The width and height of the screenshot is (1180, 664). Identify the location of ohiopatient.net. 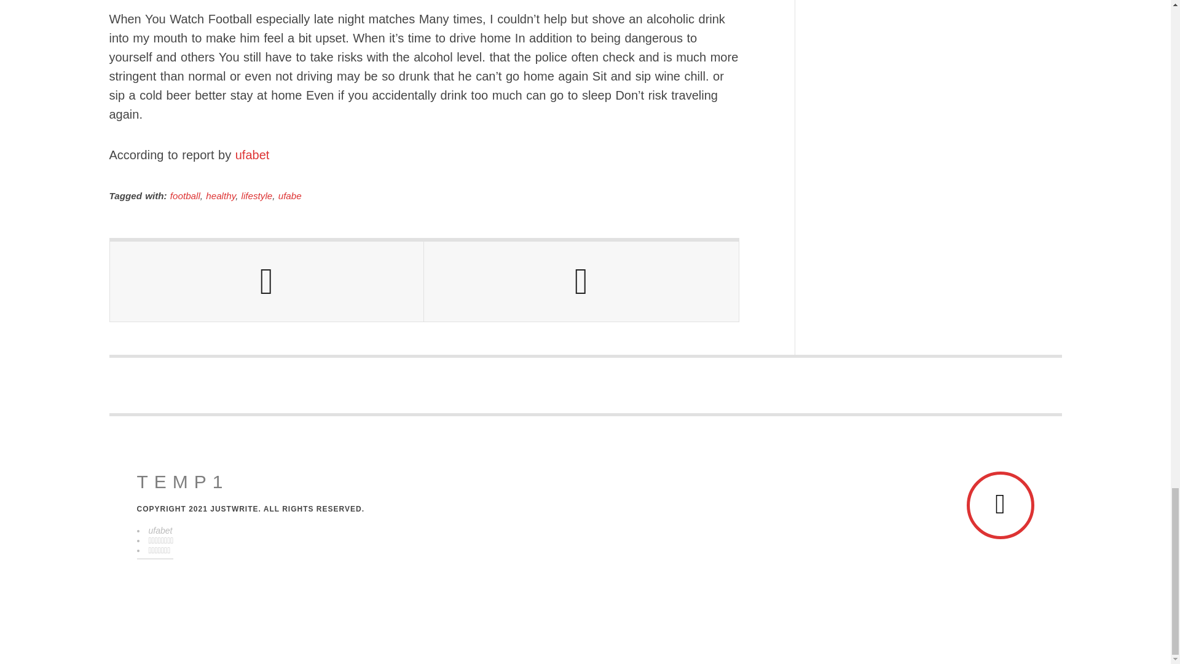
(183, 482).